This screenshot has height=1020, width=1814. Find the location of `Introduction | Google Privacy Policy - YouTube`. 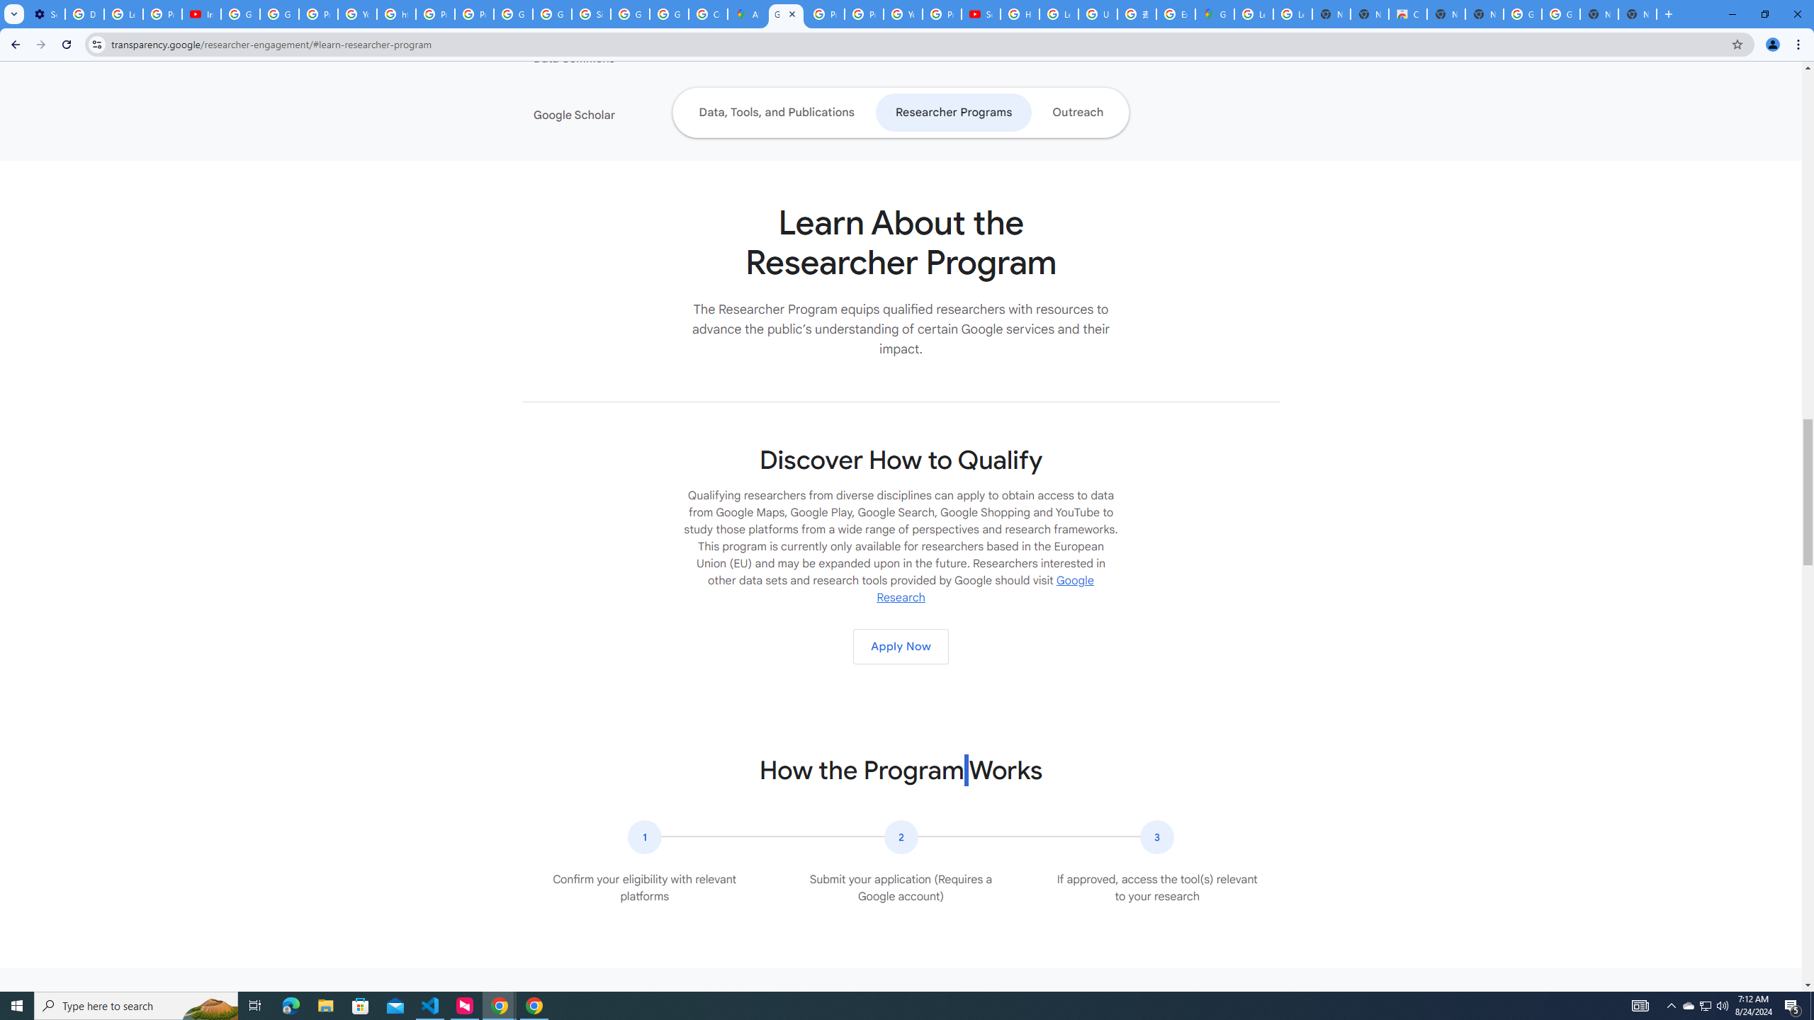

Introduction | Google Privacy Policy - YouTube is located at coordinates (201, 14).